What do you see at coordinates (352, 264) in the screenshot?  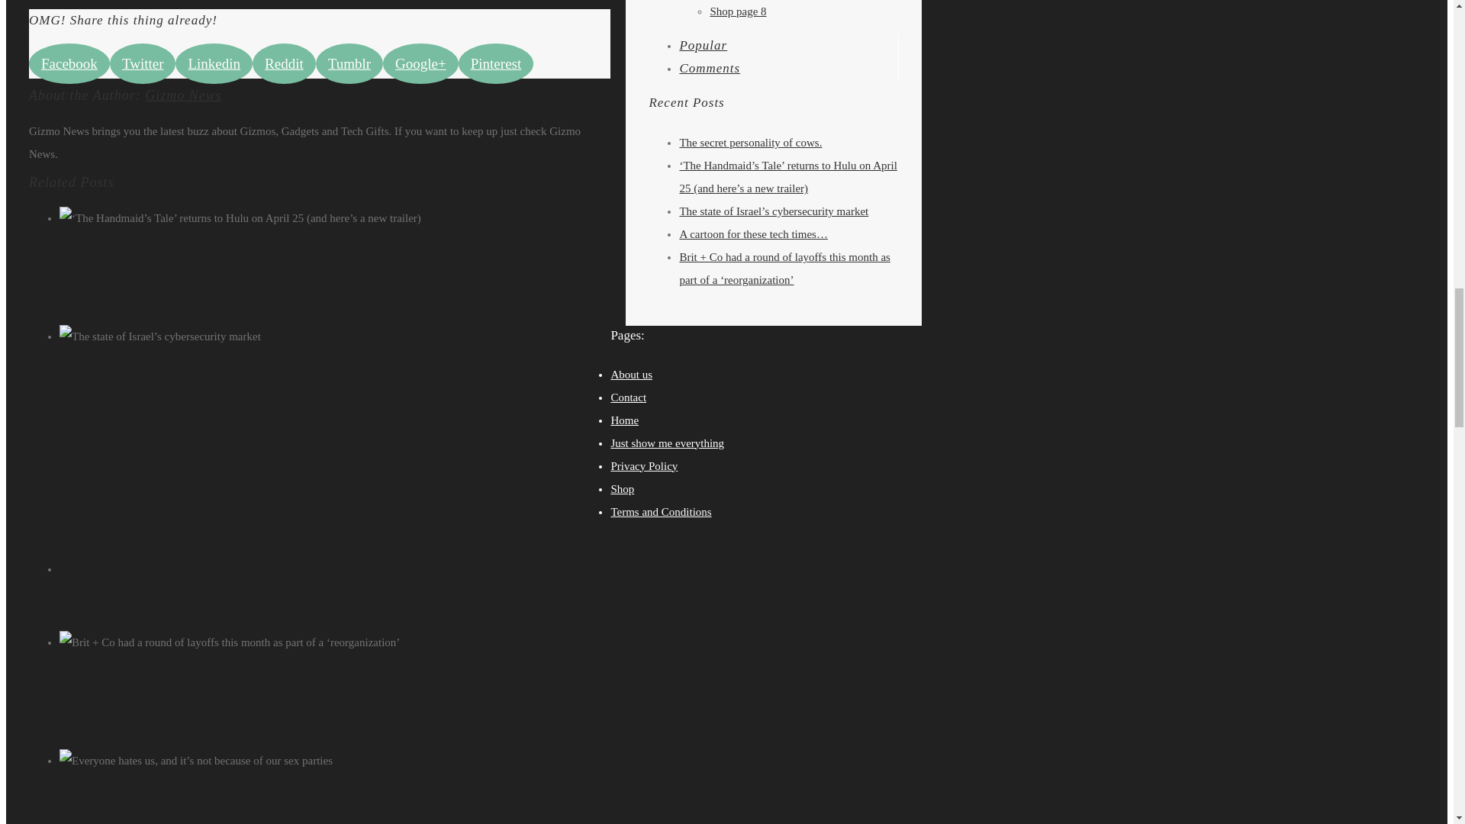 I see `Gallery` at bounding box center [352, 264].